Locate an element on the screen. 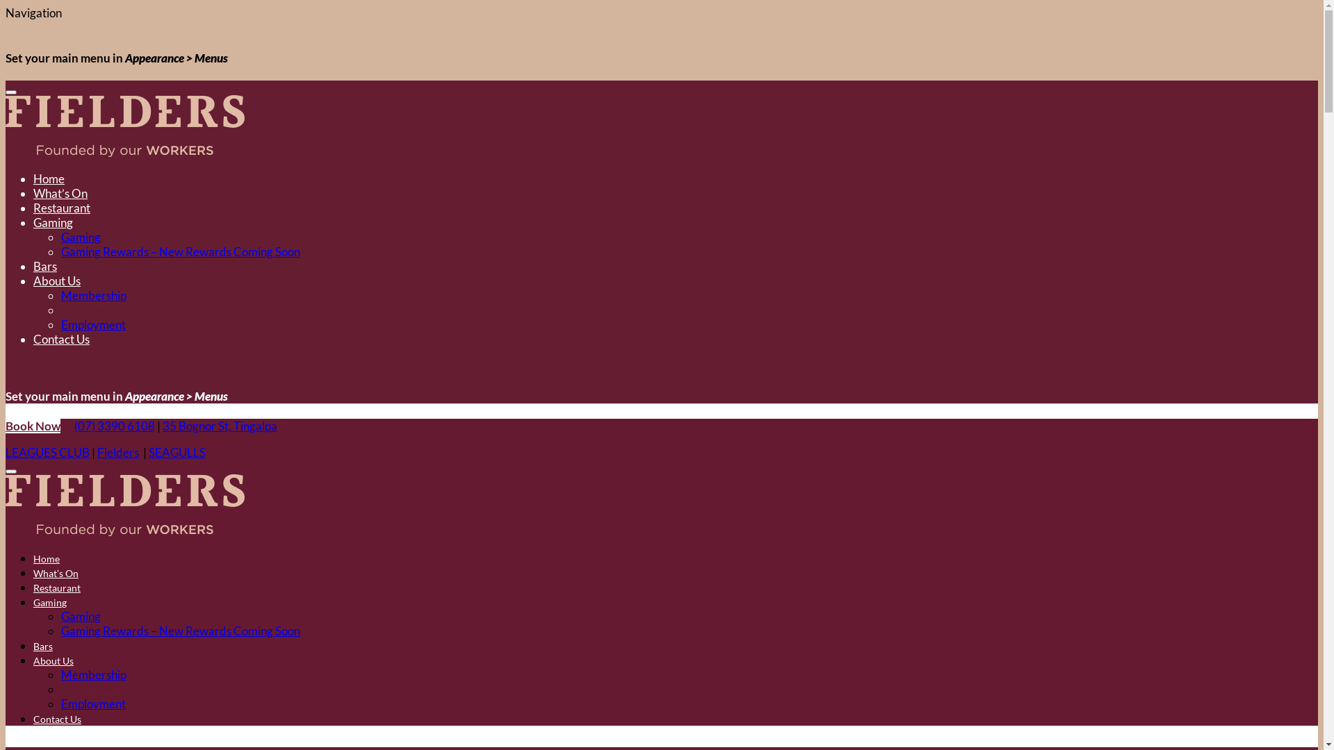 The width and height of the screenshot is (1334, 750). (07) 3390 6108 is located at coordinates (115, 426).